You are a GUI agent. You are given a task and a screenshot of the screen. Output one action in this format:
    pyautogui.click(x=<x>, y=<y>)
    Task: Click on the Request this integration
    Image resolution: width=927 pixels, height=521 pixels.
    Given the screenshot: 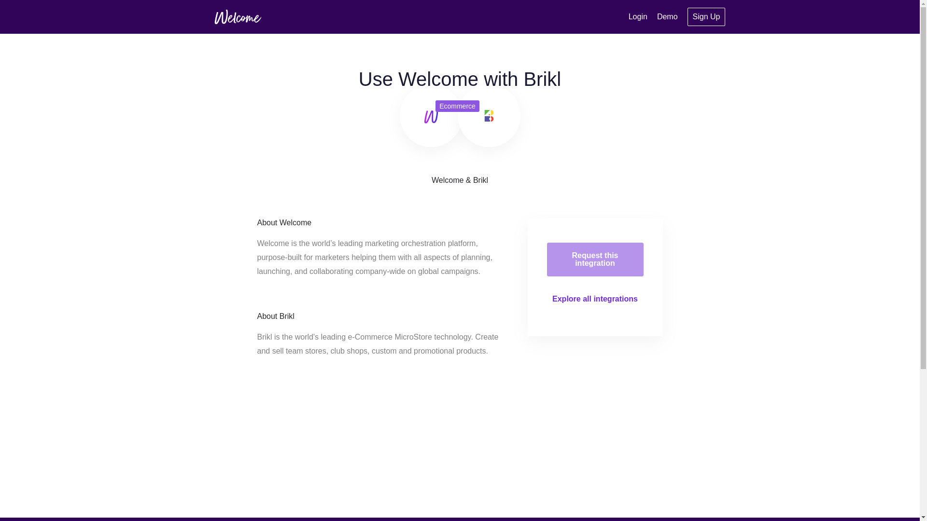 What is the action you would take?
    pyautogui.click(x=595, y=260)
    